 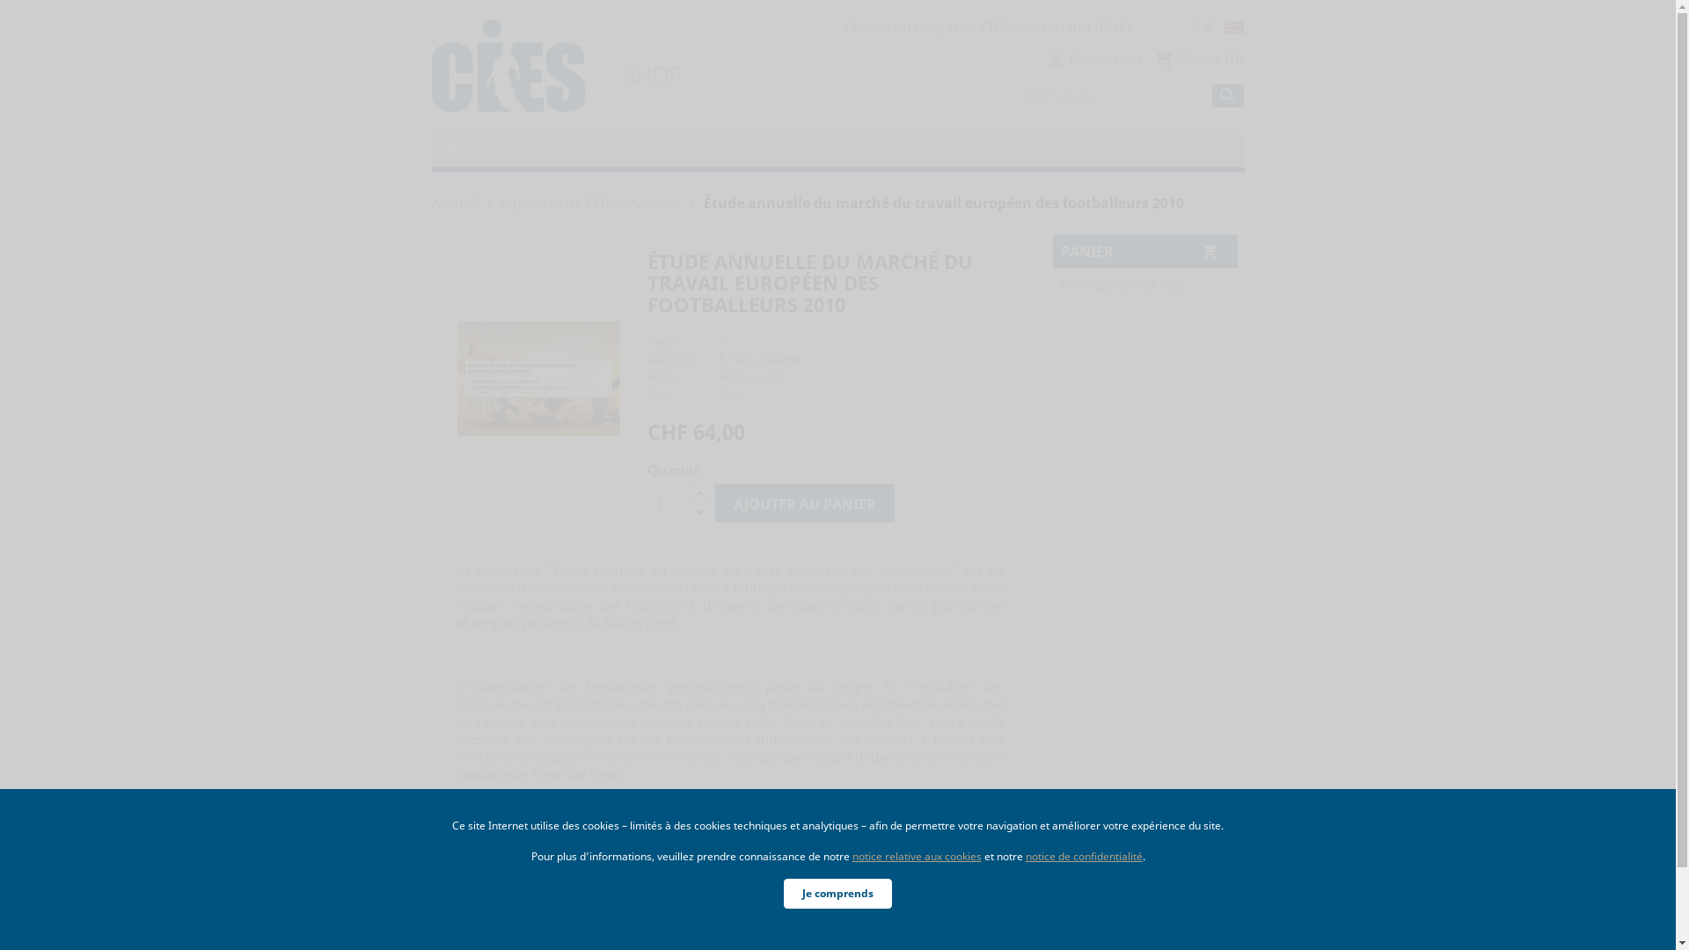 What do you see at coordinates (917, 857) in the screenshot?
I see `notice relative aux cookies` at bounding box center [917, 857].